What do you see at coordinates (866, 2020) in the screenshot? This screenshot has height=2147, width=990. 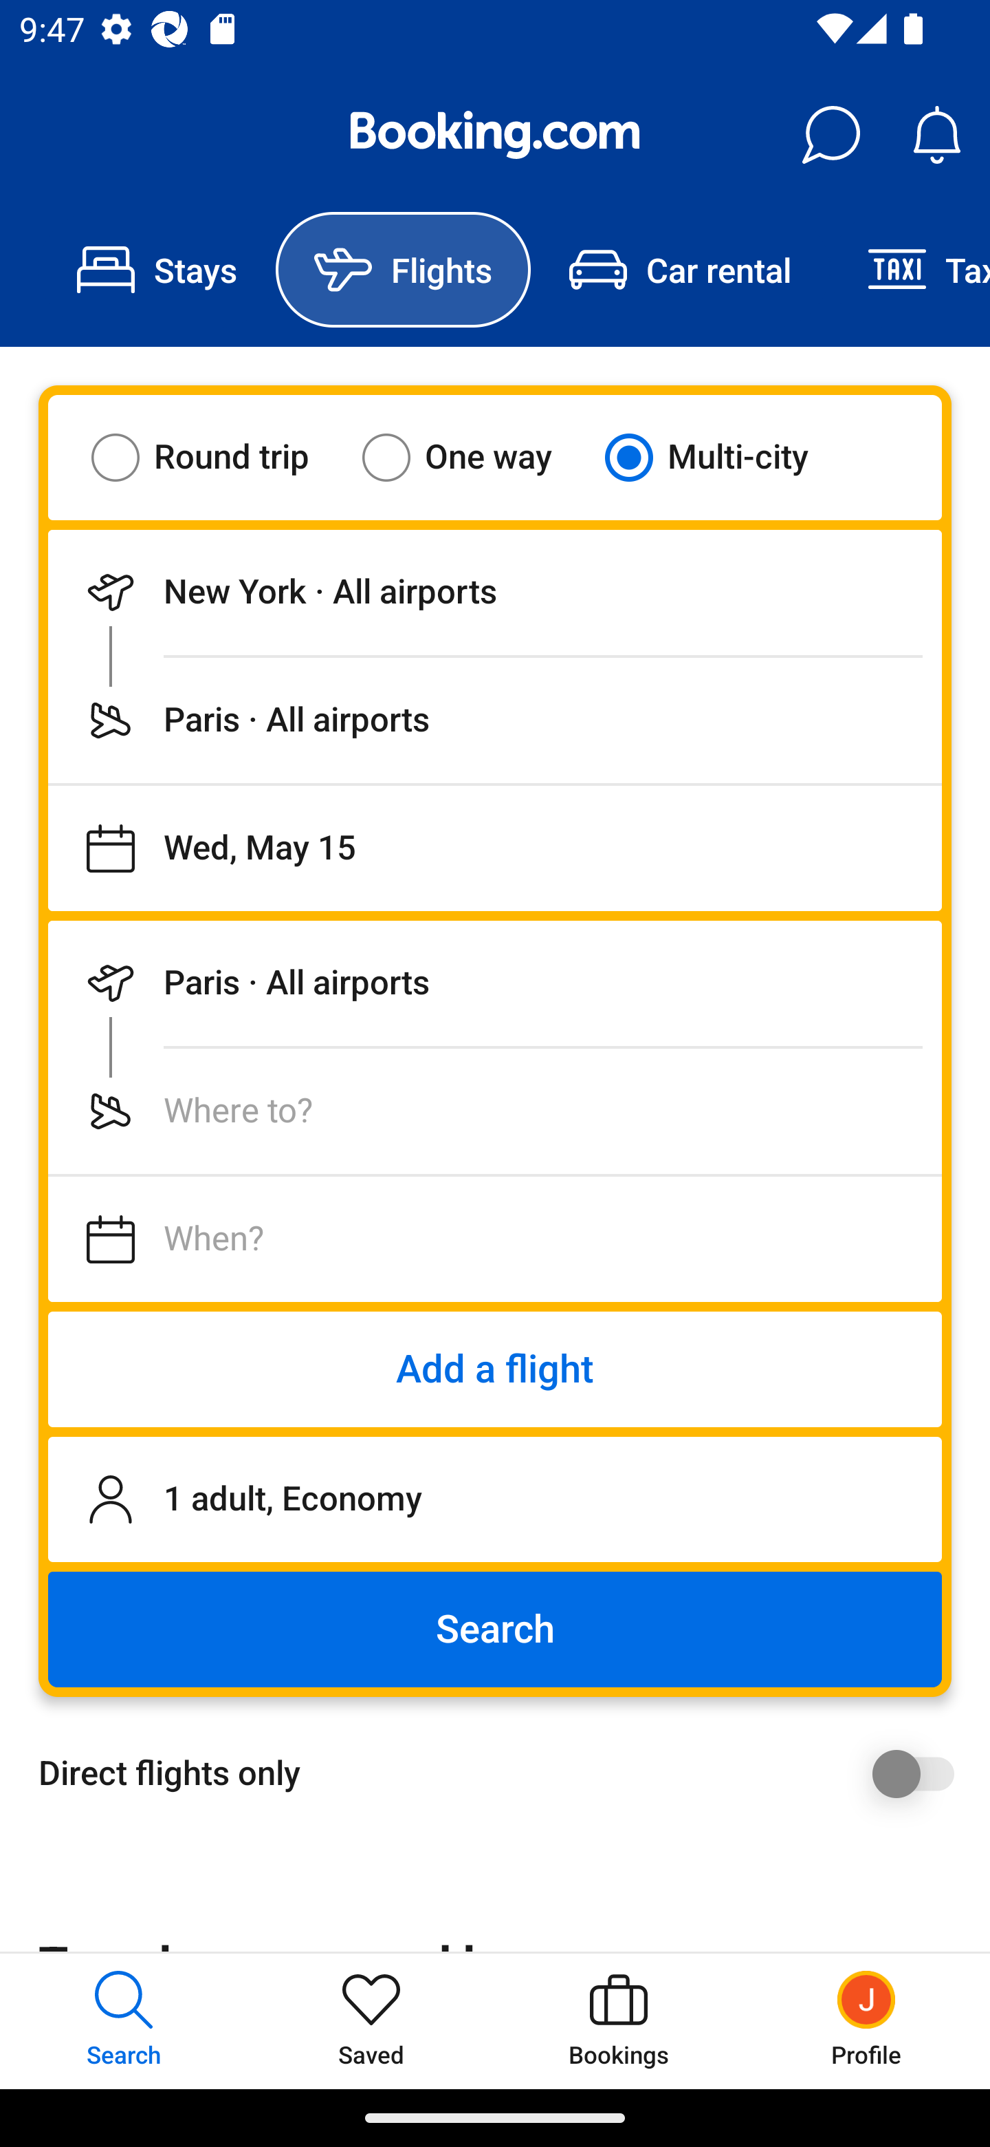 I see `Profile` at bounding box center [866, 2020].